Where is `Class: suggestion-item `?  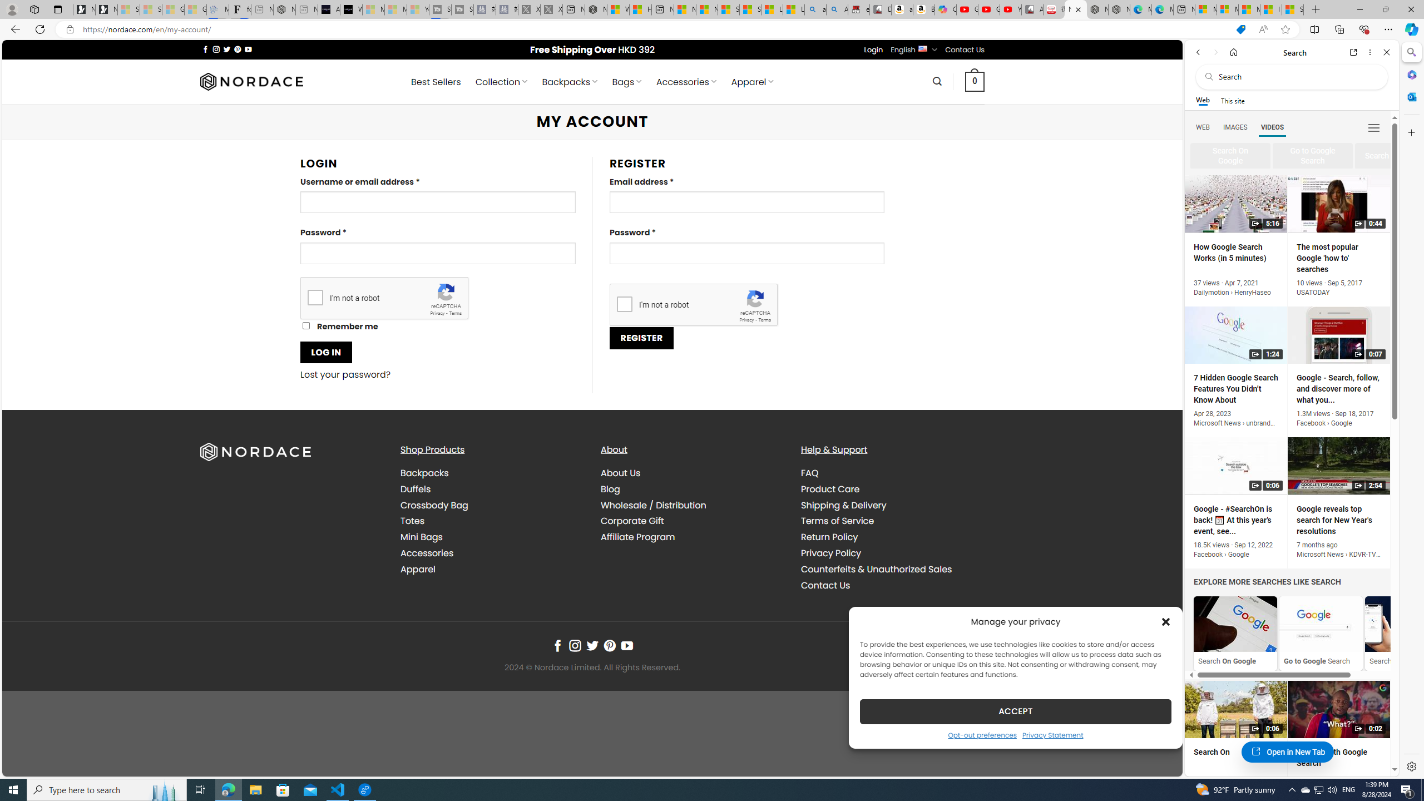 Class: suggestion-item  is located at coordinates (1391, 156).